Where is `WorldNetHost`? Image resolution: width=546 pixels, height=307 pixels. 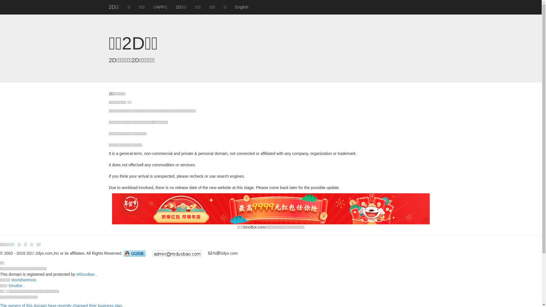
WorldNetHost is located at coordinates (24, 280).